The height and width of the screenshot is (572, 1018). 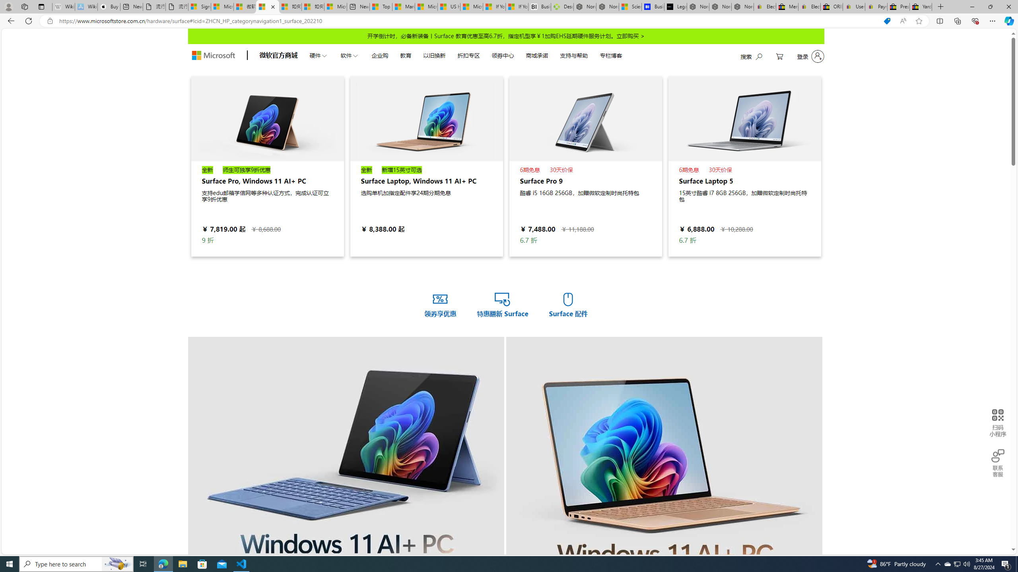 What do you see at coordinates (744, 118) in the screenshot?
I see `Surface Laptop 5` at bounding box center [744, 118].